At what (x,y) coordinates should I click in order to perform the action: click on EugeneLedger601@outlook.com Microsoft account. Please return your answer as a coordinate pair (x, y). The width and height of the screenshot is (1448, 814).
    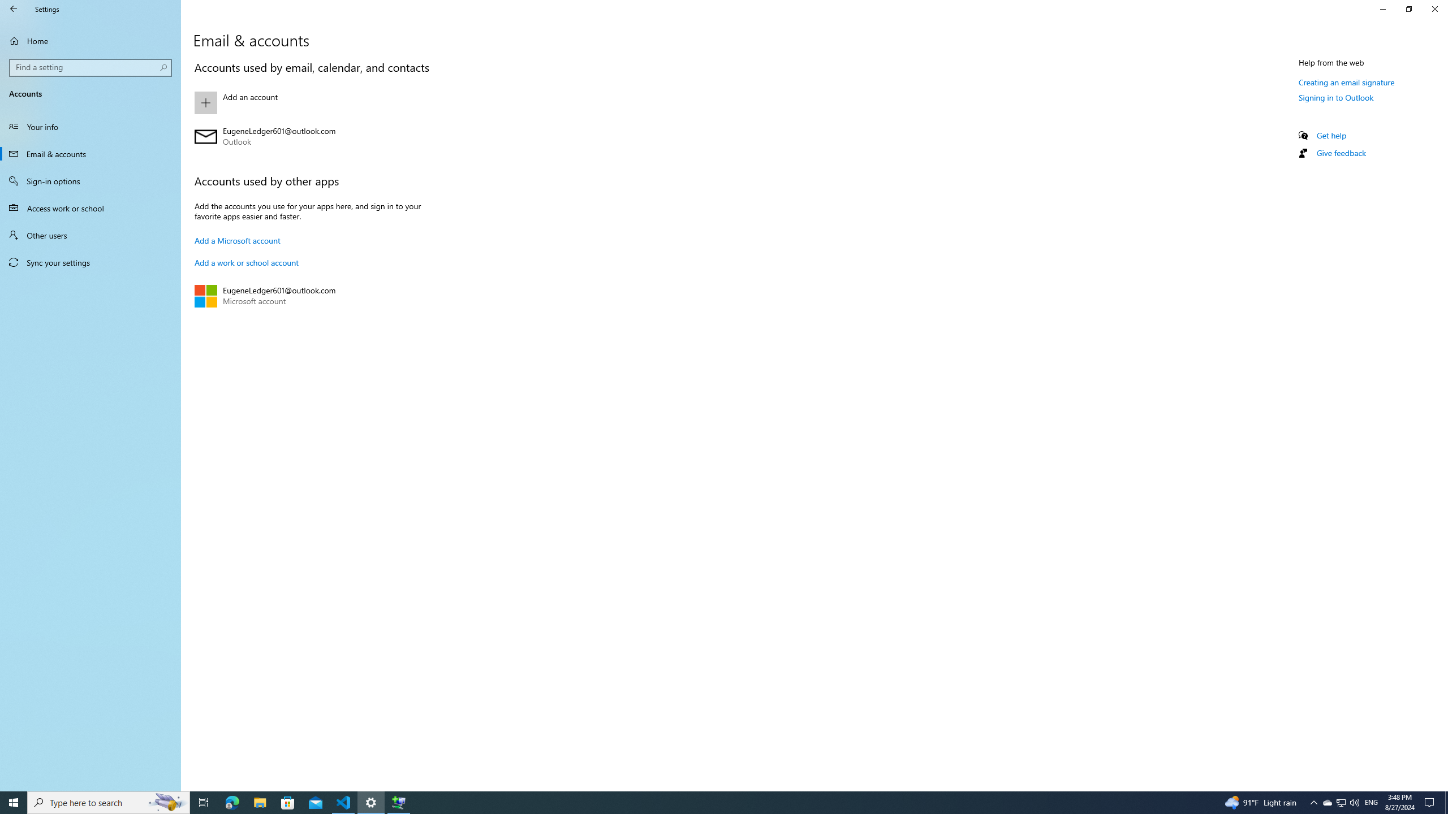
    Looking at the image, I should click on (318, 296).